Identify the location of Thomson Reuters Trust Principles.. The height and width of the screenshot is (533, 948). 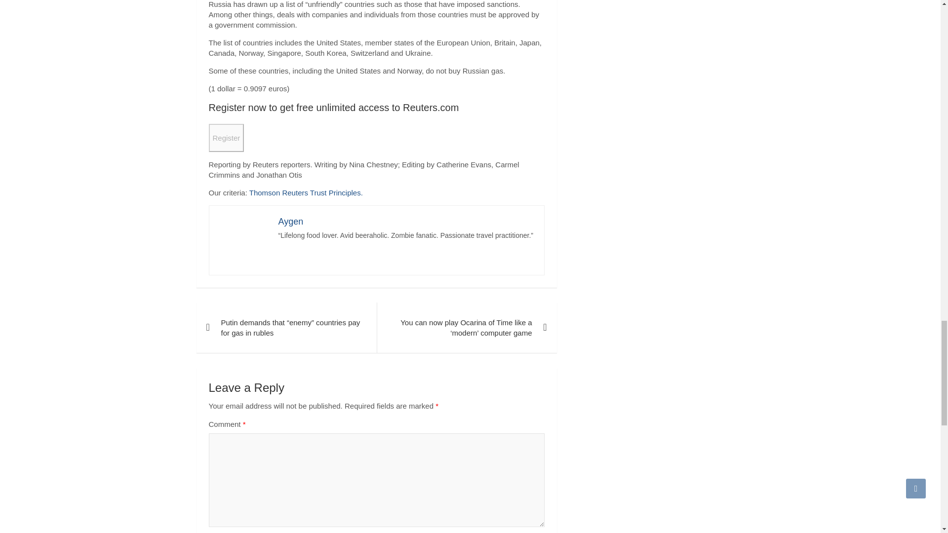
(306, 192).